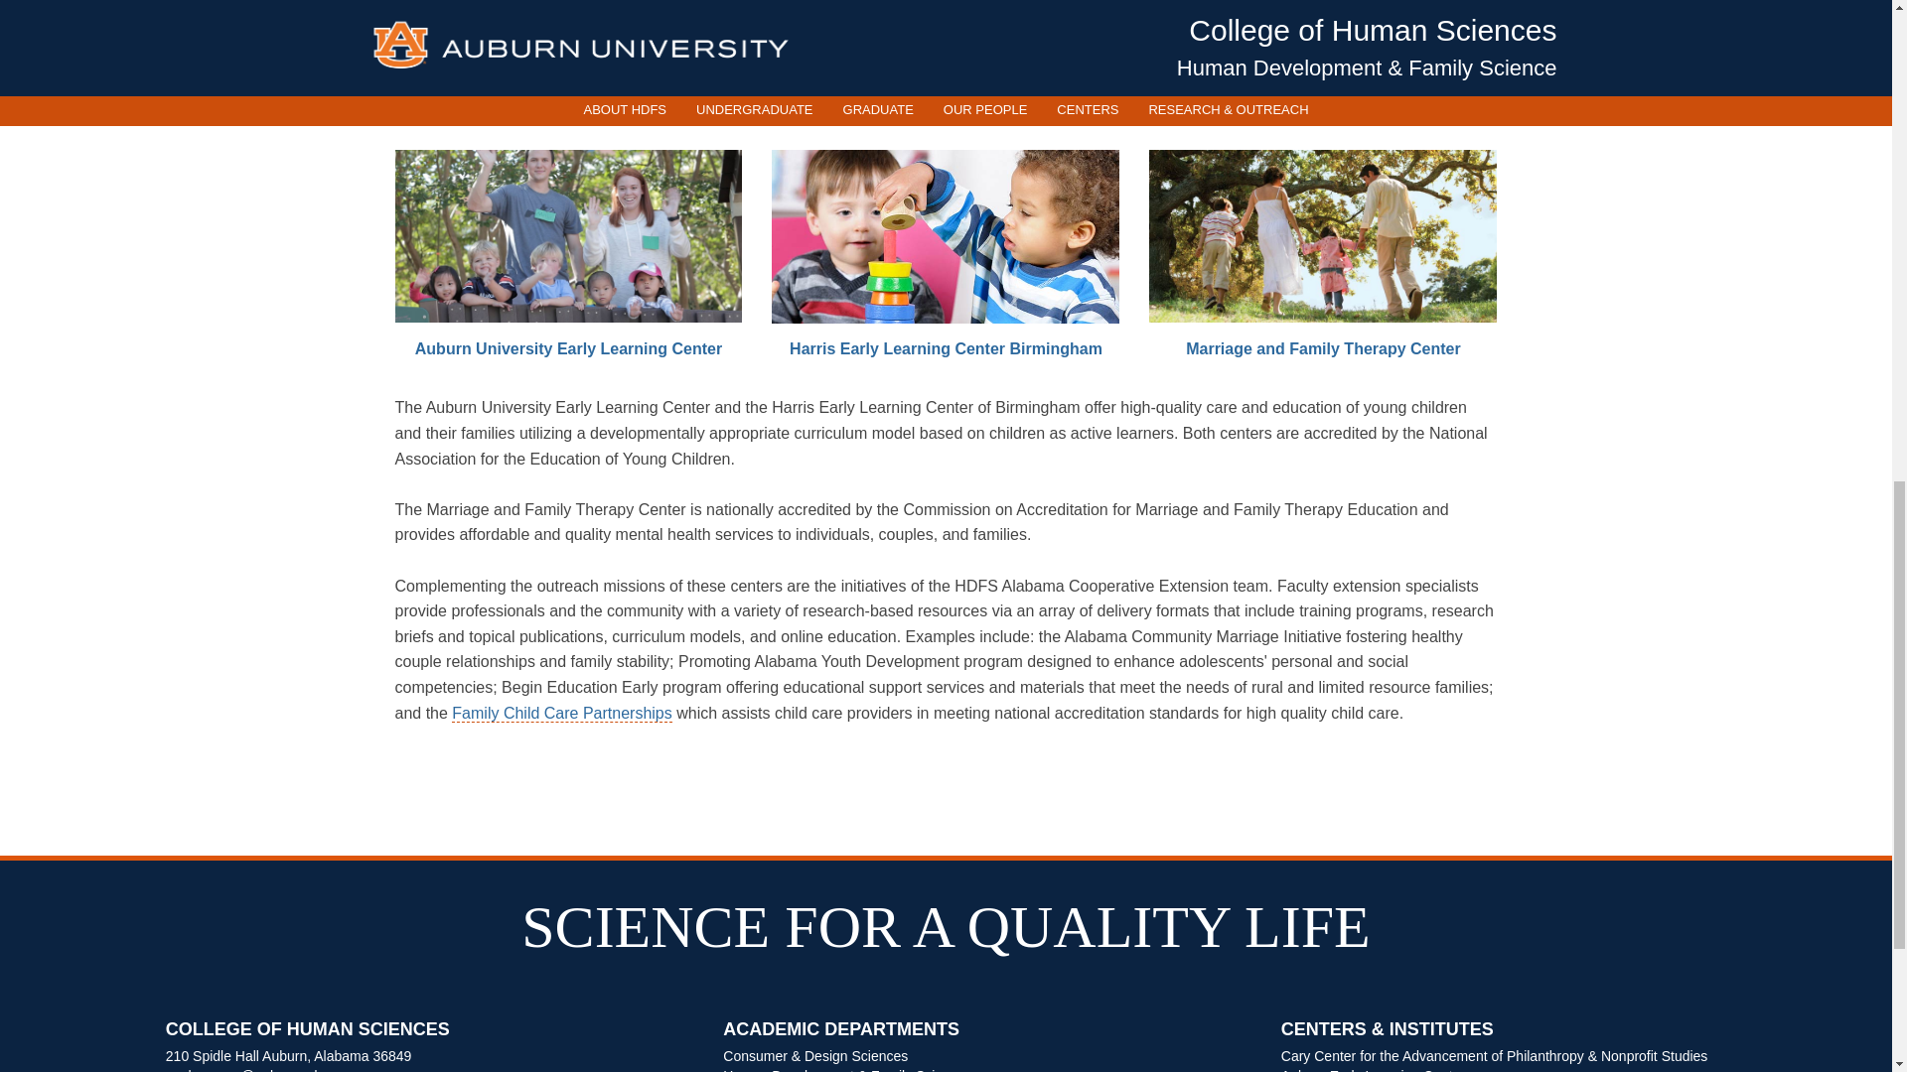 The image size is (1907, 1072). I want to click on COLLEGE OF HUMAN SCIENCES, so click(415, 1037).